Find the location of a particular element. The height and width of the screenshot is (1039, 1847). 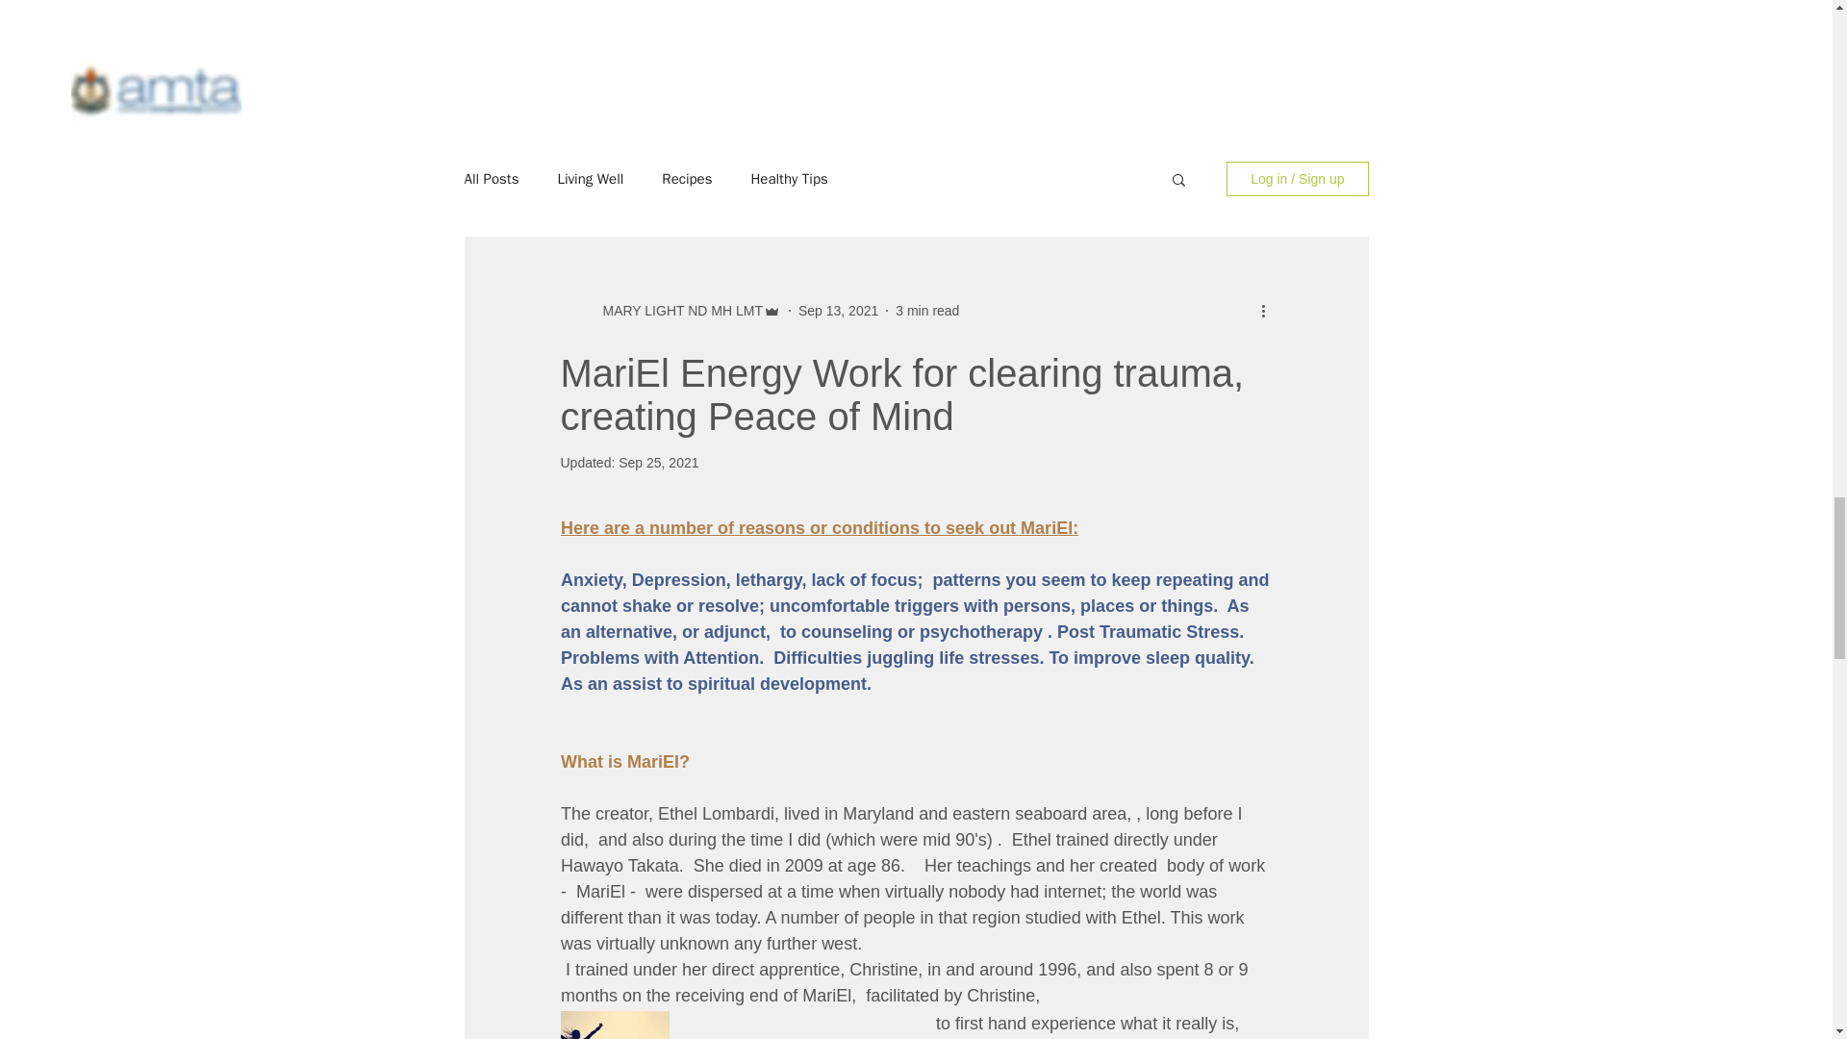

Sep 25, 2021 is located at coordinates (658, 463).